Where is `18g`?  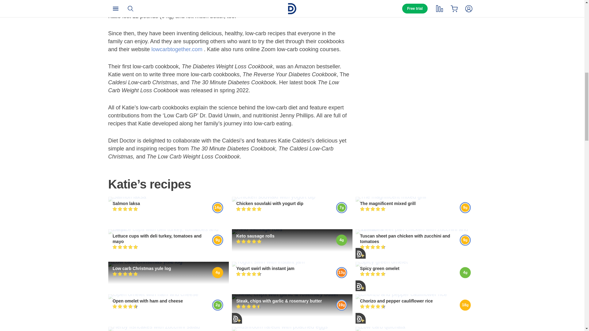
18g is located at coordinates (465, 305).